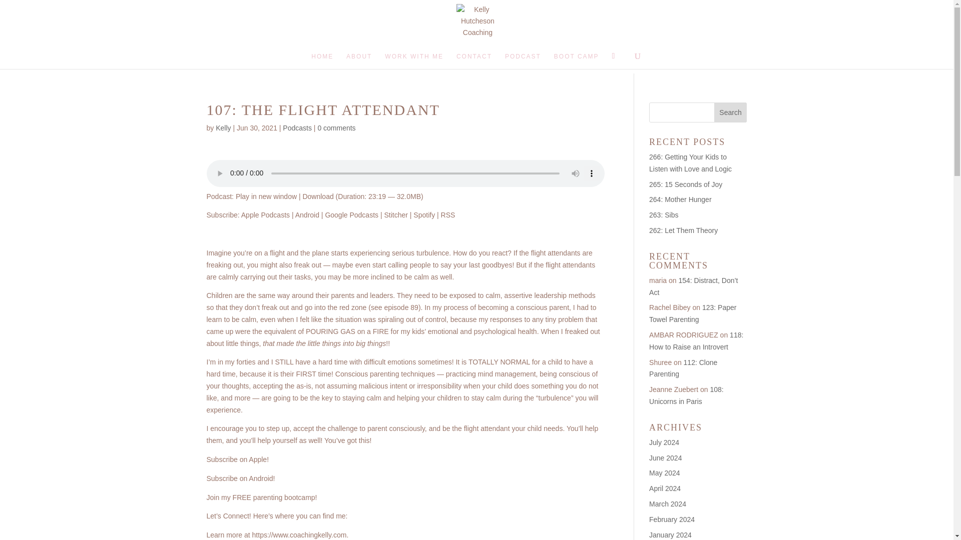  Describe the element at coordinates (414, 61) in the screenshot. I see `WORK WITH ME` at that location.